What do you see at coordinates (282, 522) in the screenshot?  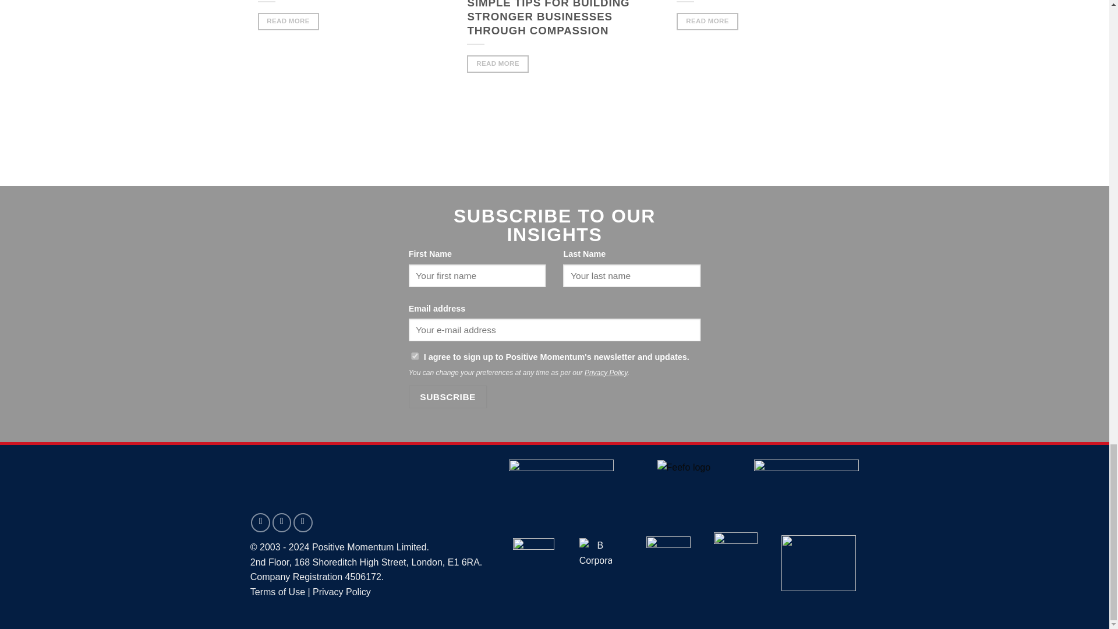 I see `Follow on LinkedIn` at bounding box center [282, 522].